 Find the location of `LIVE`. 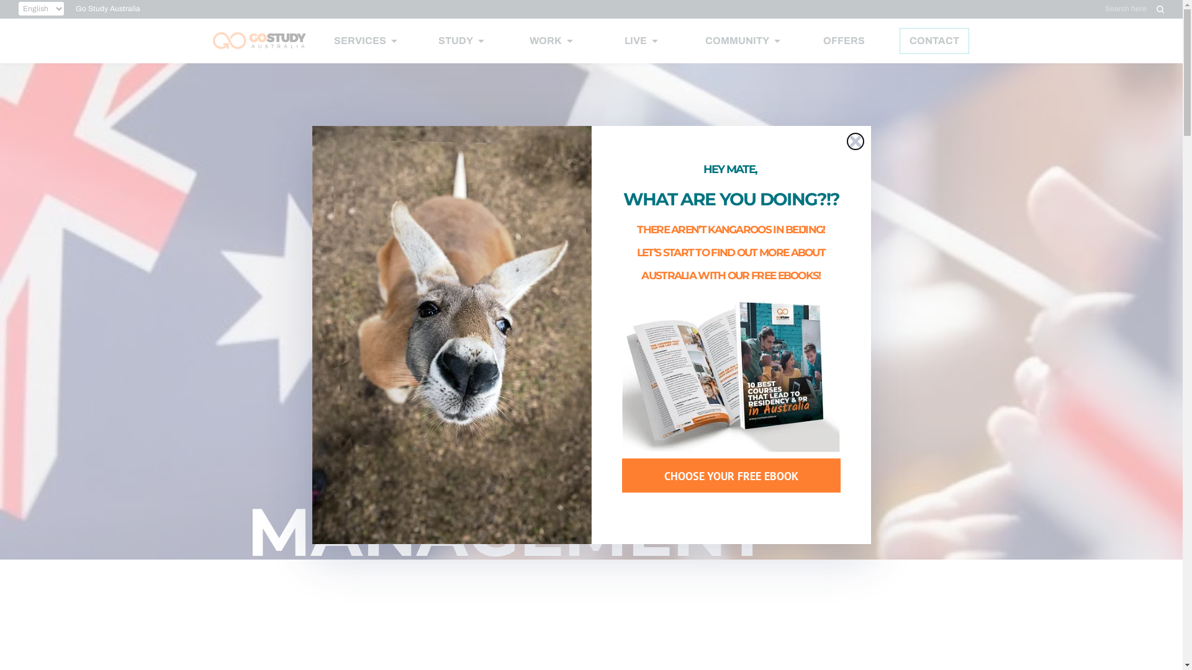

LIVE is located at coordinates (641, 41).